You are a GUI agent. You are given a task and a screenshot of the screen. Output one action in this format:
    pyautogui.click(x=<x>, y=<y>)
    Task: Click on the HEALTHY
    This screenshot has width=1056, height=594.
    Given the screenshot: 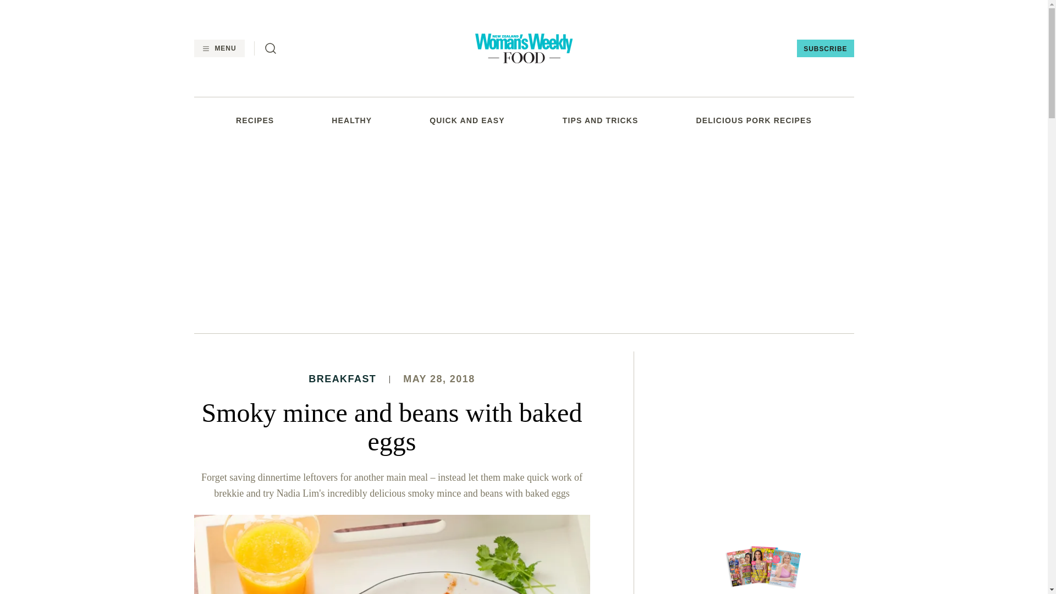 What is the action you would take?
    pyautogui.click(x=351, y=120)
    